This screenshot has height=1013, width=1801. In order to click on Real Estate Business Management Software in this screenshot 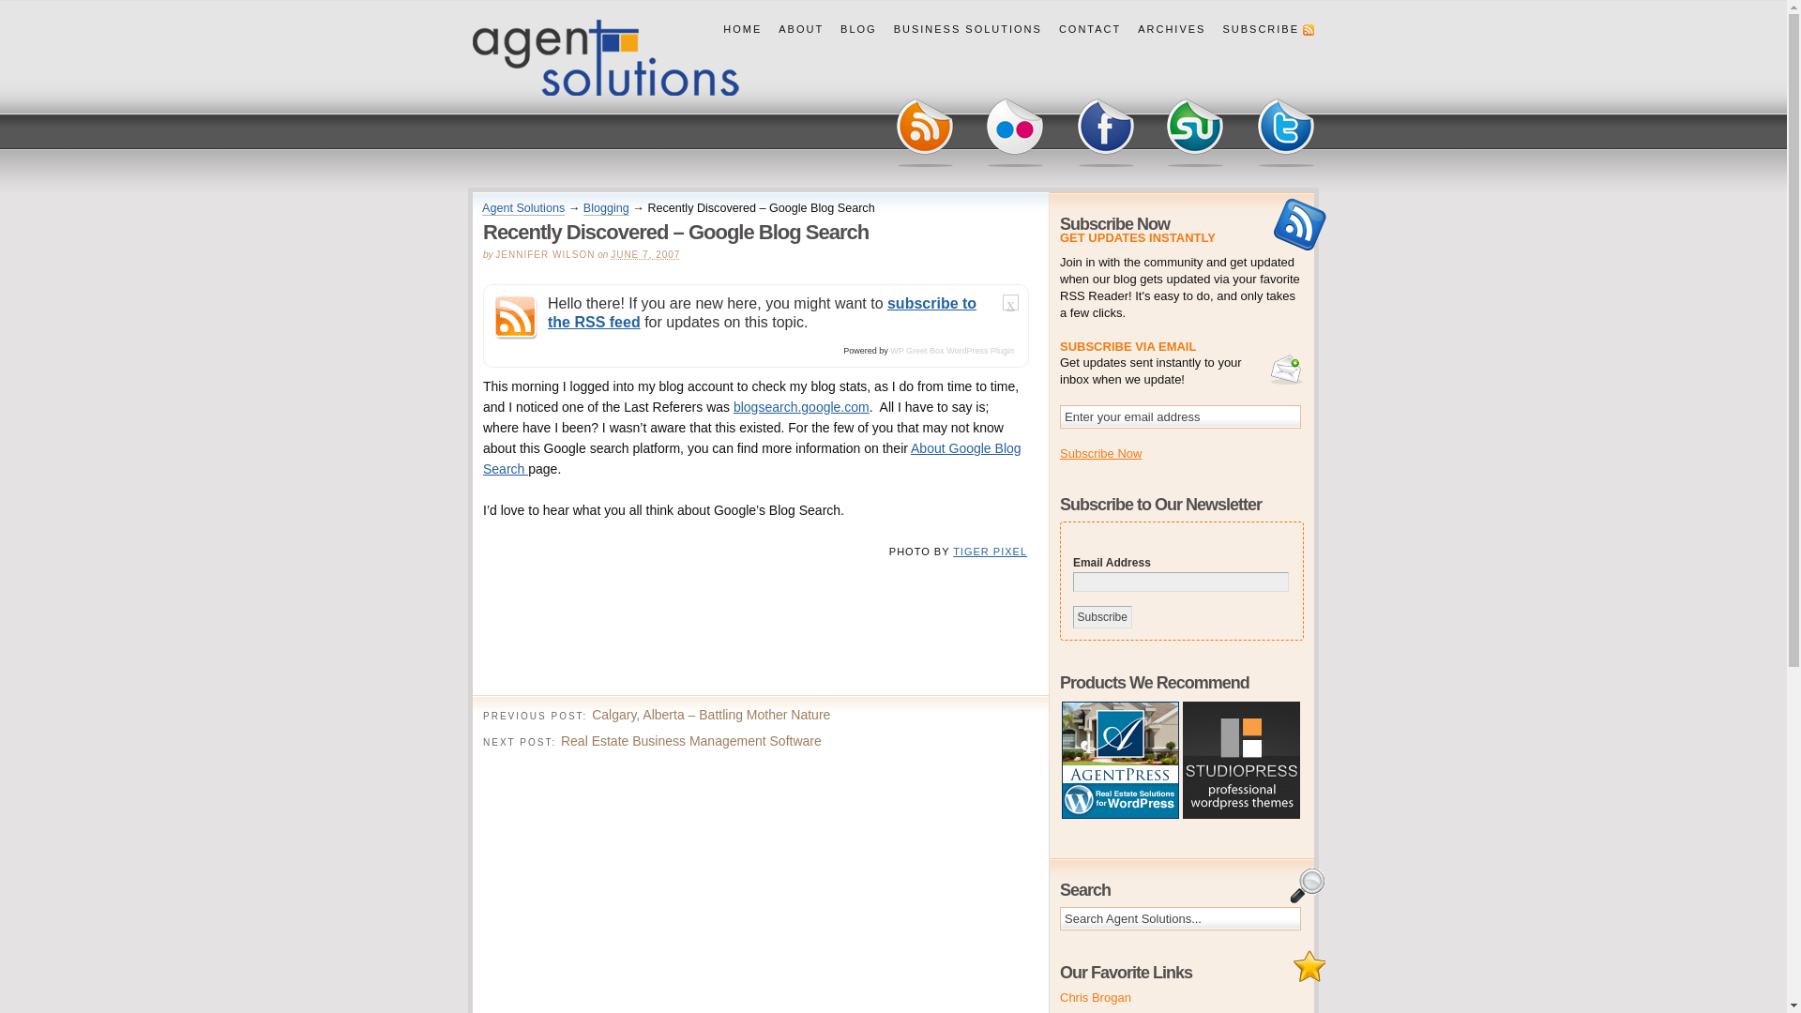, I will do `click(691, 741)`.